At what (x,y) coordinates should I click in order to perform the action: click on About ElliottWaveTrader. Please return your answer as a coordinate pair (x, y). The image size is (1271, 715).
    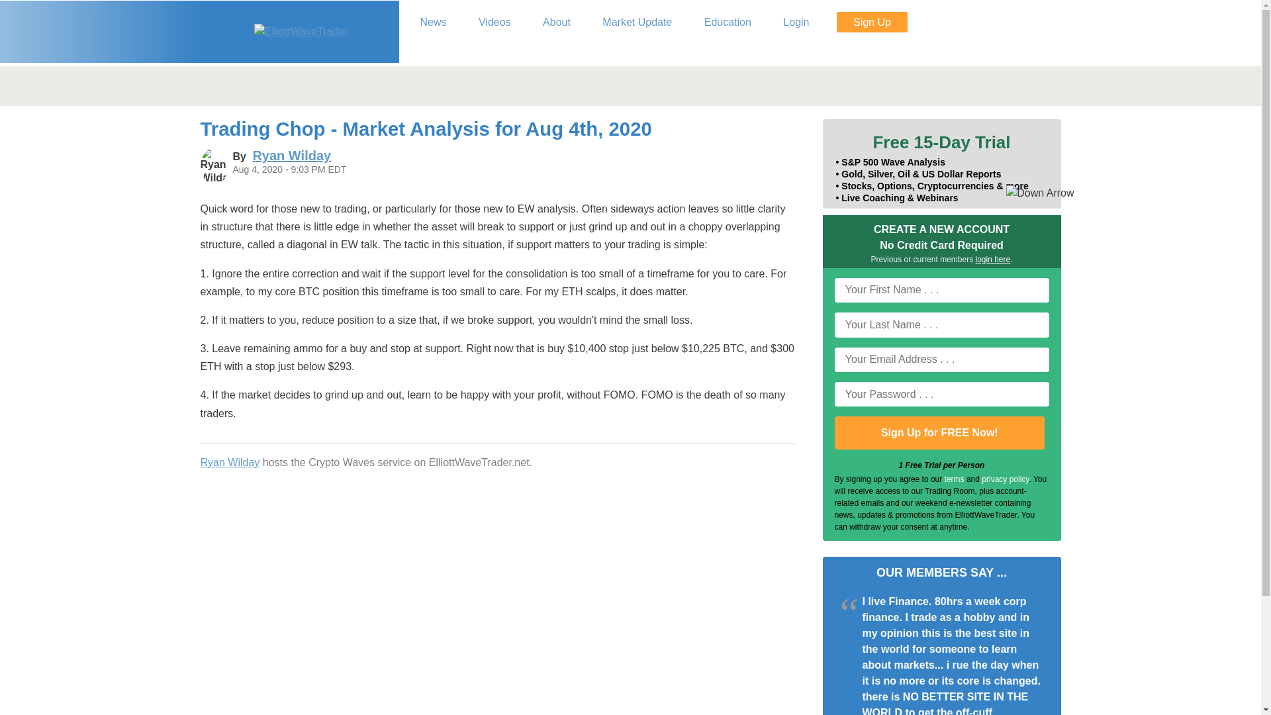
    Looking at the image, I should click on (556, 23).